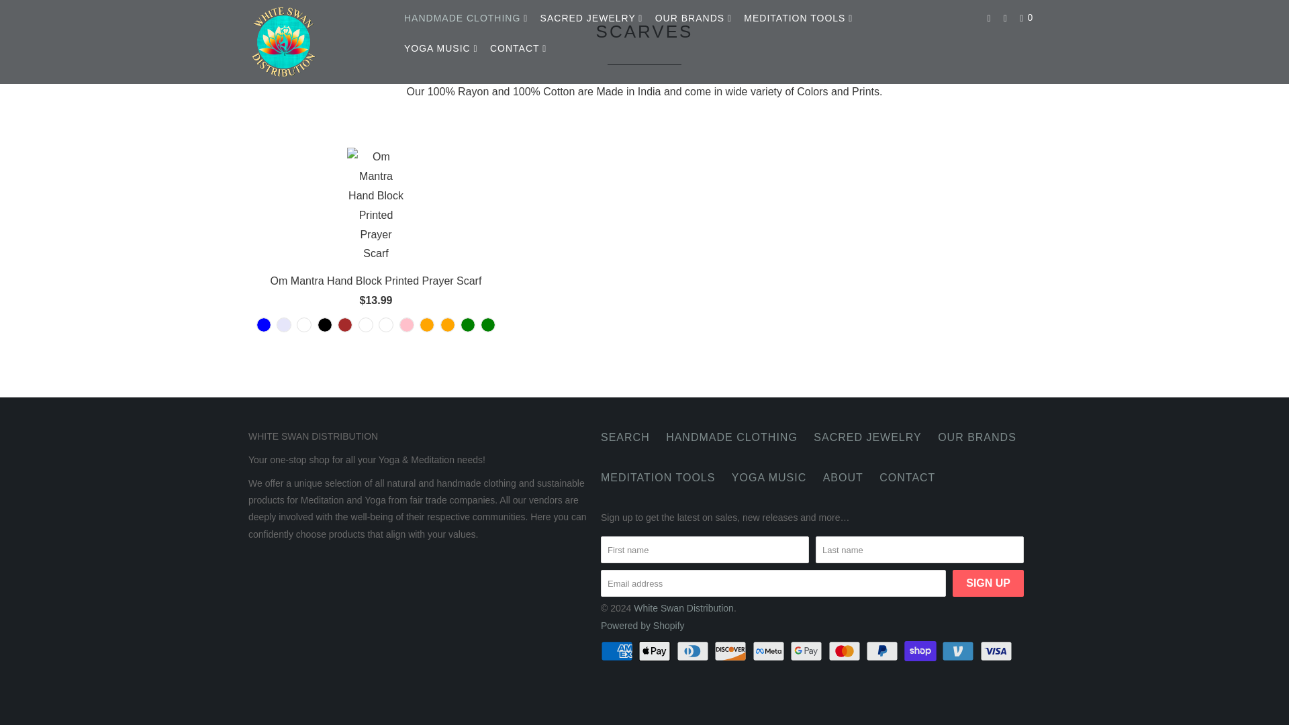 This screenshot has width=1289, height=725. What do you see at coordinates (770, 650) in the screenshot?
I see `Meta Pay` at bounding box center [770, 650].